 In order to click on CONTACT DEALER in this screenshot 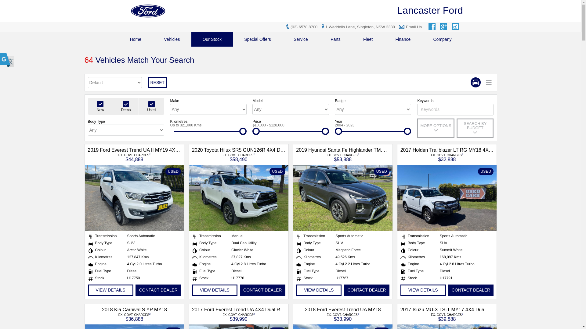, I will do `click(158, 290)`.